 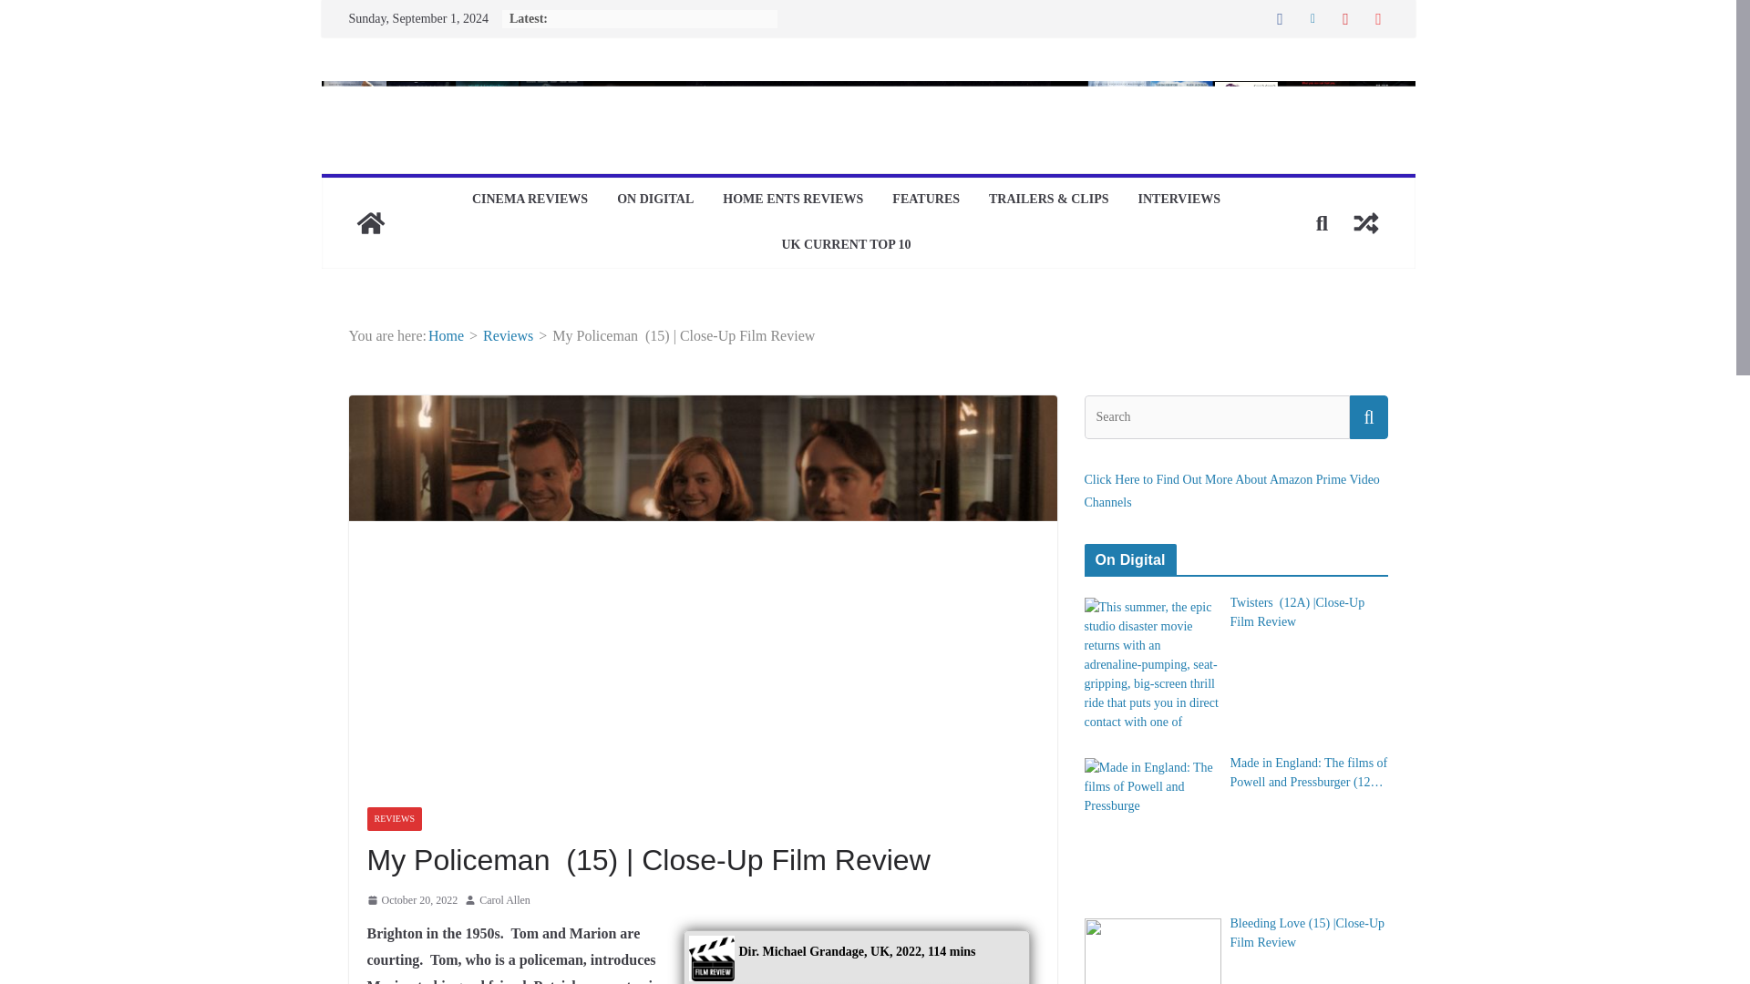 I want to click on REVIEWS, so click(x=394, y=818).